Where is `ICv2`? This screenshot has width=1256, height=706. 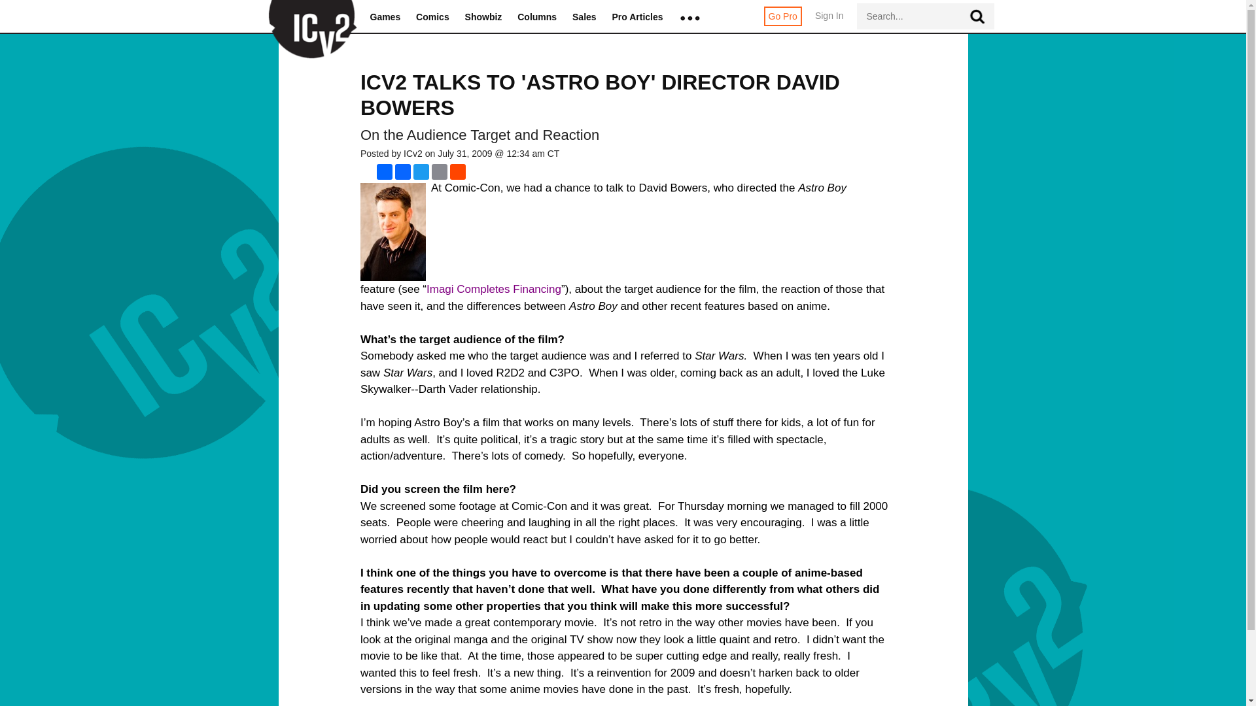
ICv2 is located at coordinates (308, 17).